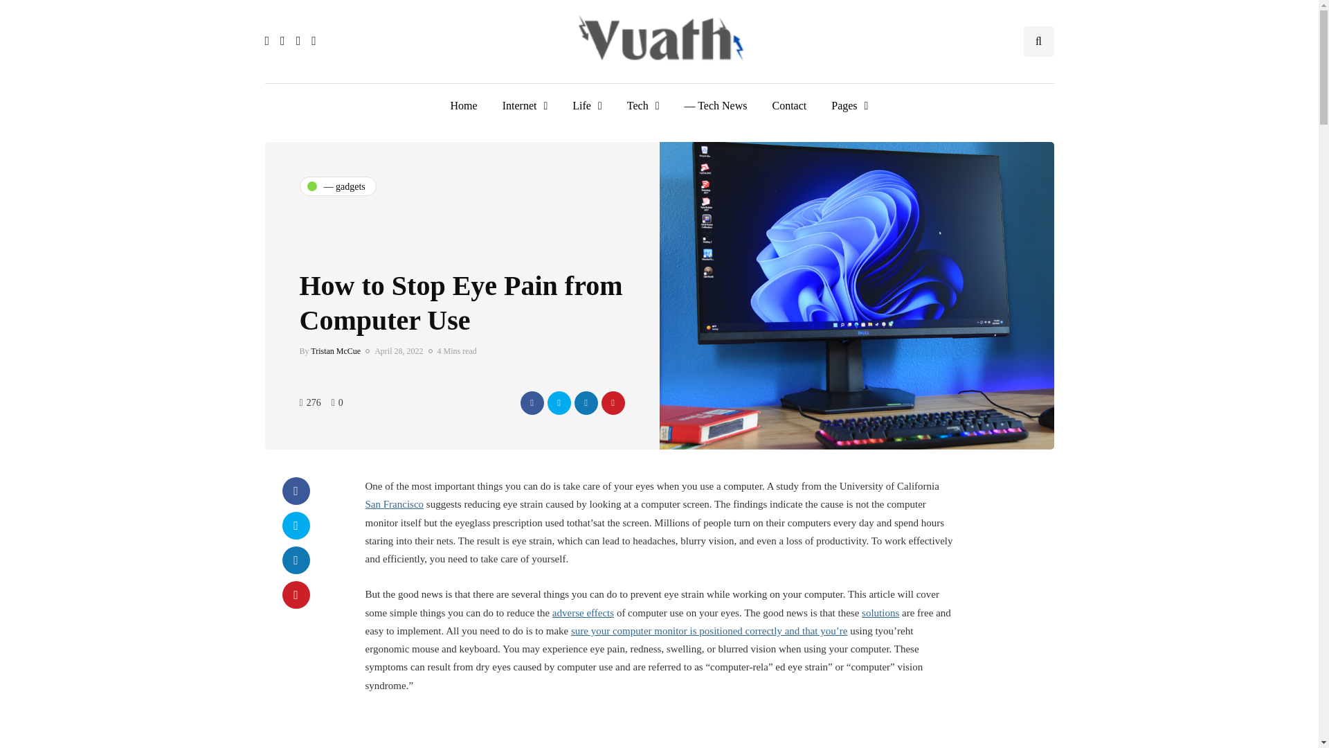 This screenshot has height=748, width=1329. I want to click on Pin this, so click(296, 595).